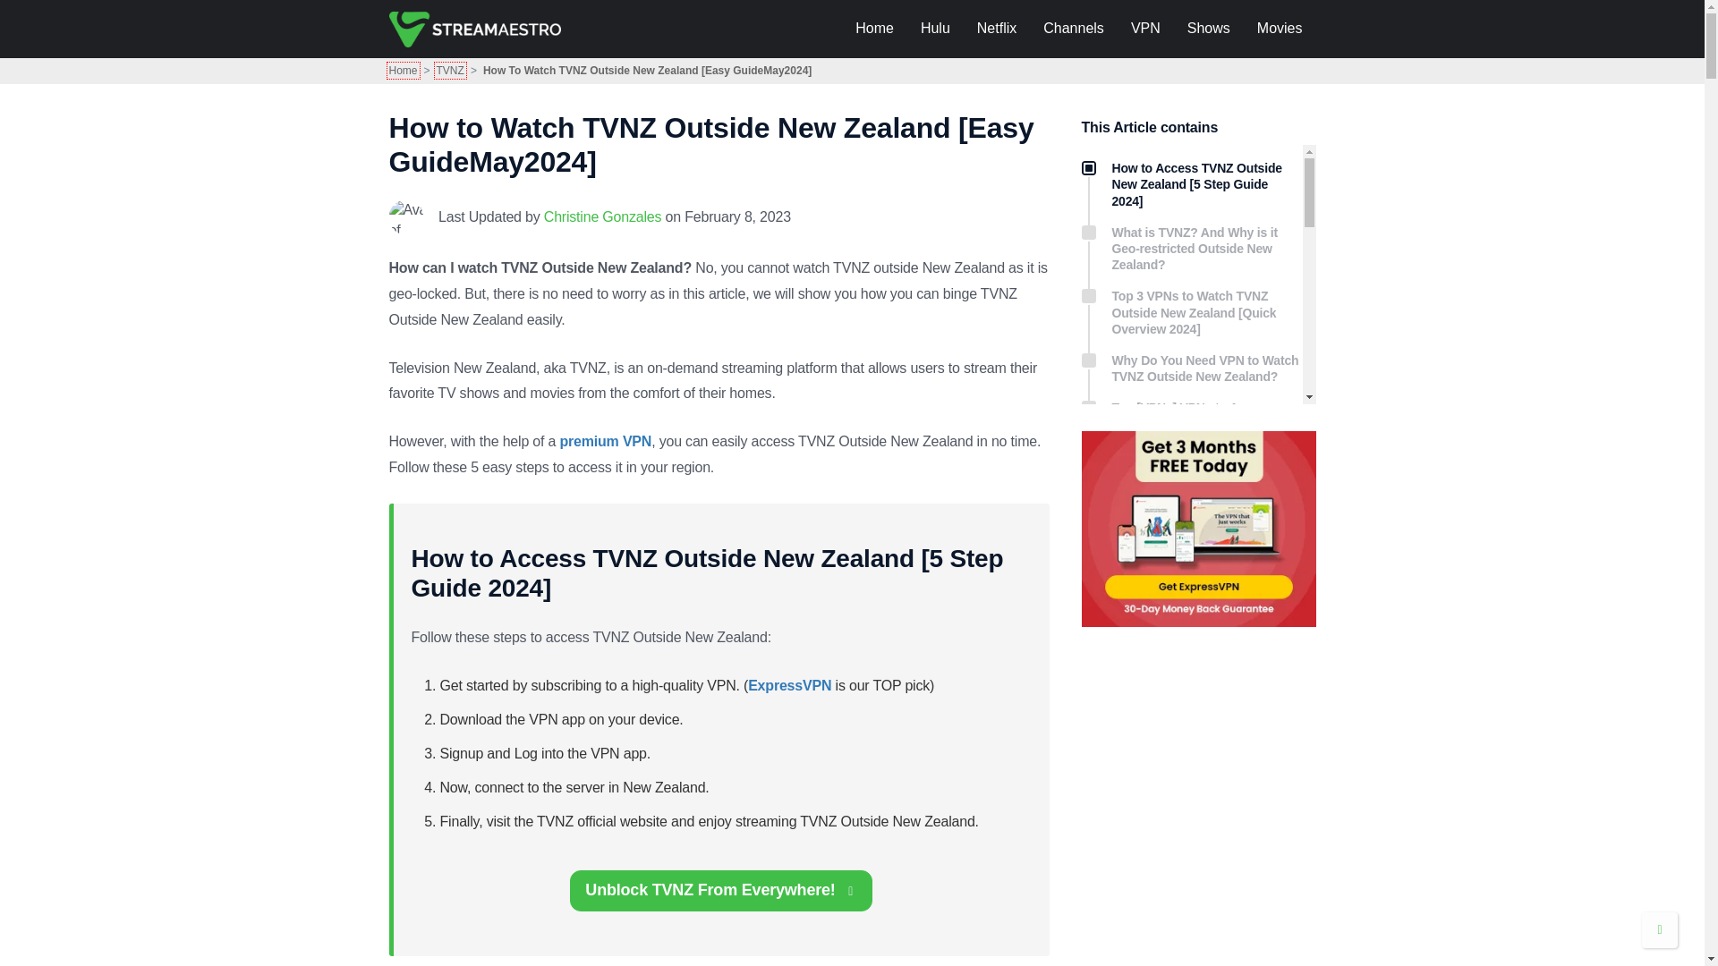  What do you see at coordinates (1145, 29) in the screenshot?
I see `VPN` at bounding box center [1145, 29].